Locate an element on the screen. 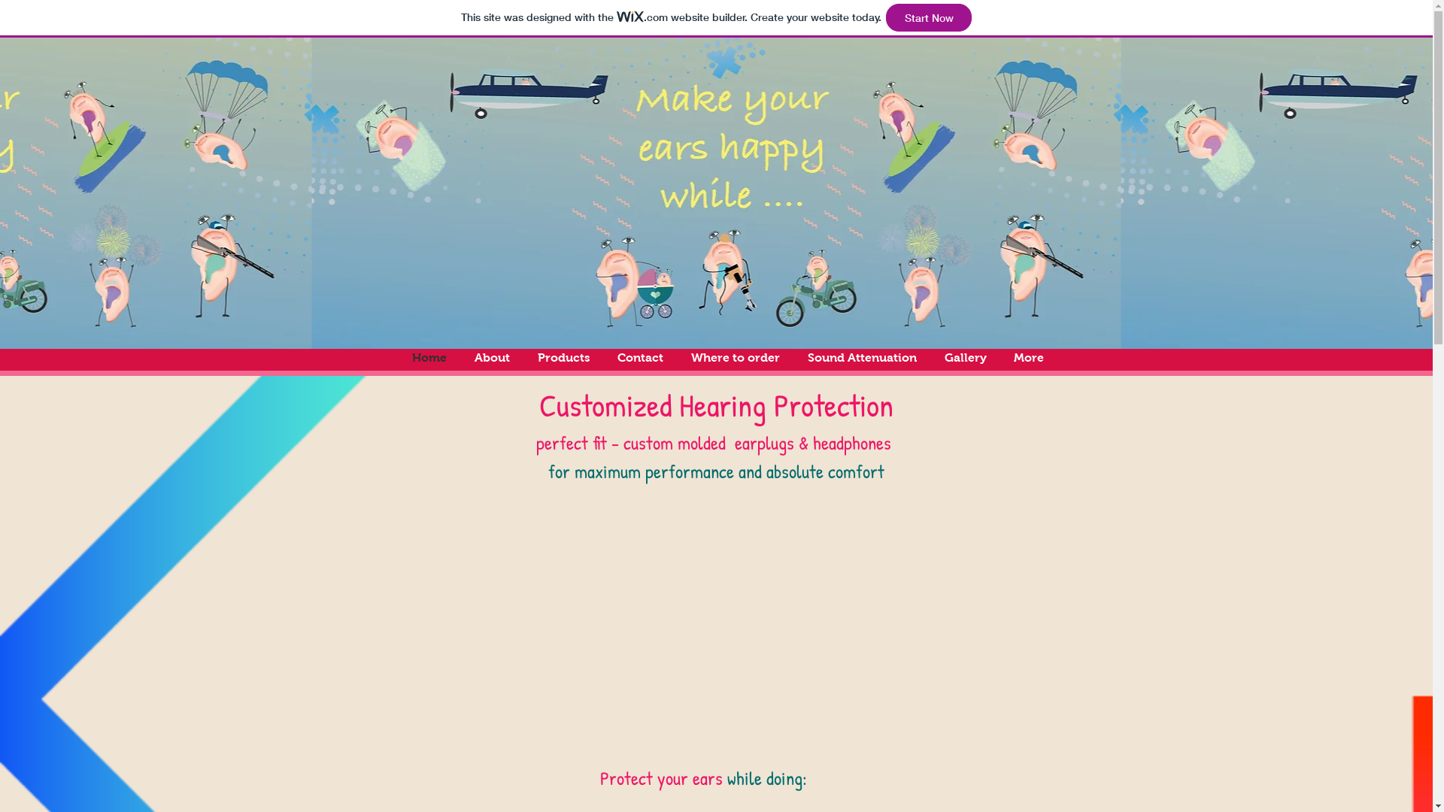 The width and height of the screenshot is (1444, 812). Gallery is located at coordinates (966, 358).